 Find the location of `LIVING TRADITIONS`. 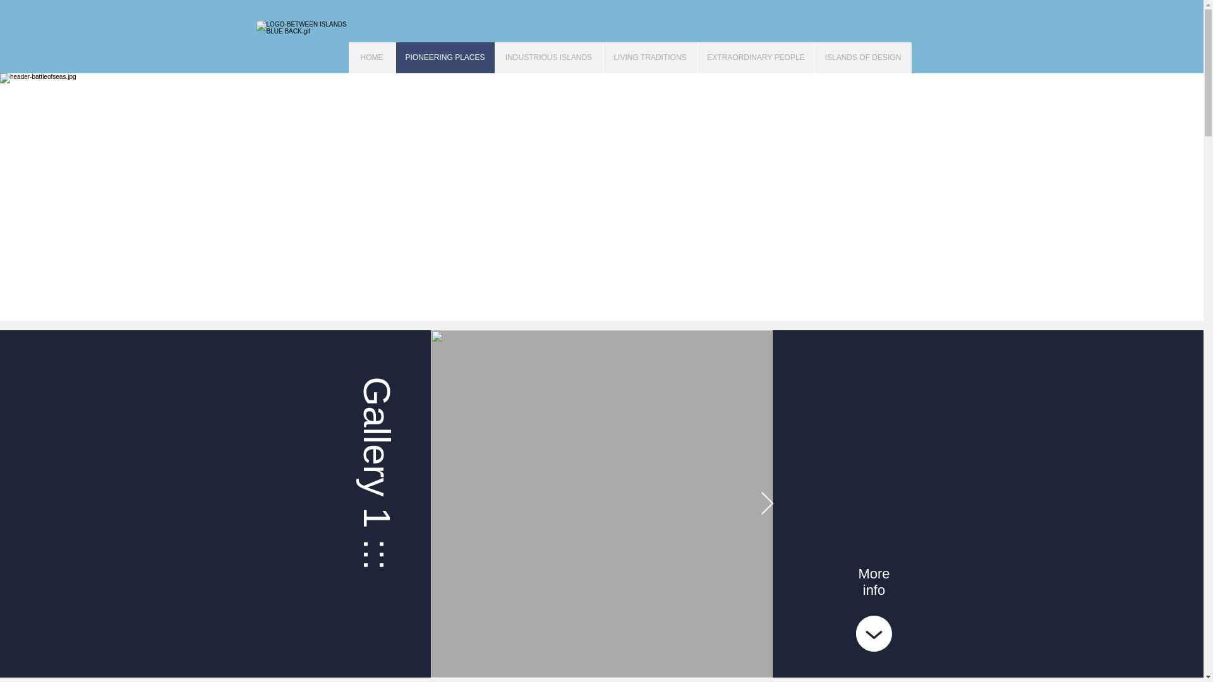

LIVING TRADITIONS is located at coordinates (650, 57).